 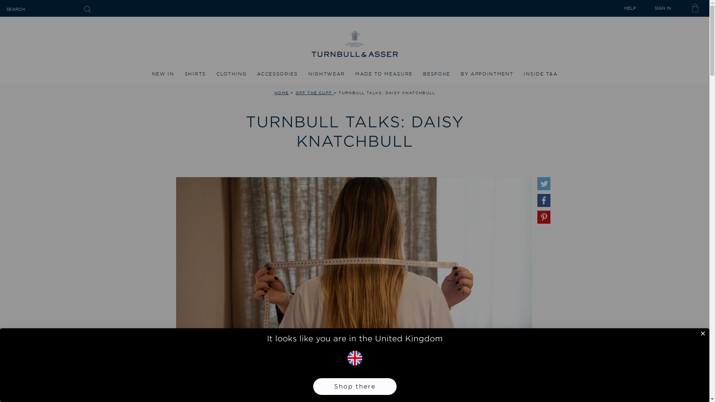 I want to click on SIGN IN, so click(x=663, y=8).